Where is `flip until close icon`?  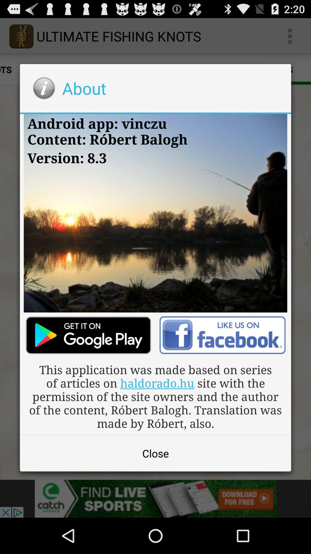
flip until close icon is located at coordinates (155, 453).